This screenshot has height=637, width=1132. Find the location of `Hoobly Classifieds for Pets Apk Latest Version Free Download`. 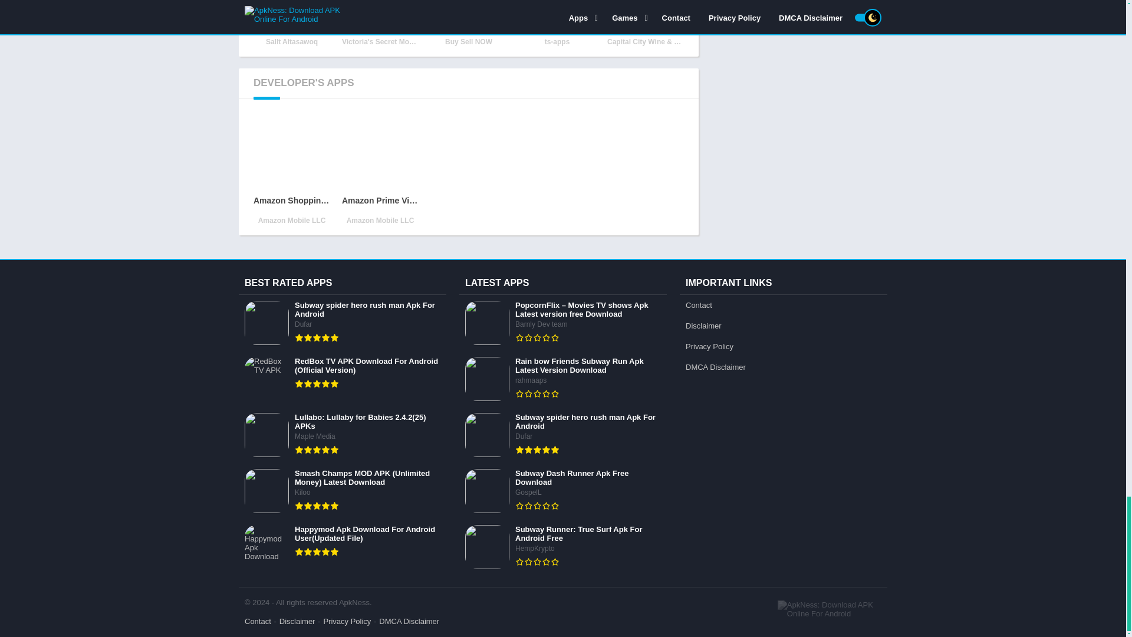

Hoobly Classifieds for Pets Apk Latest Version Free Download is located at coordinates (468, 24).